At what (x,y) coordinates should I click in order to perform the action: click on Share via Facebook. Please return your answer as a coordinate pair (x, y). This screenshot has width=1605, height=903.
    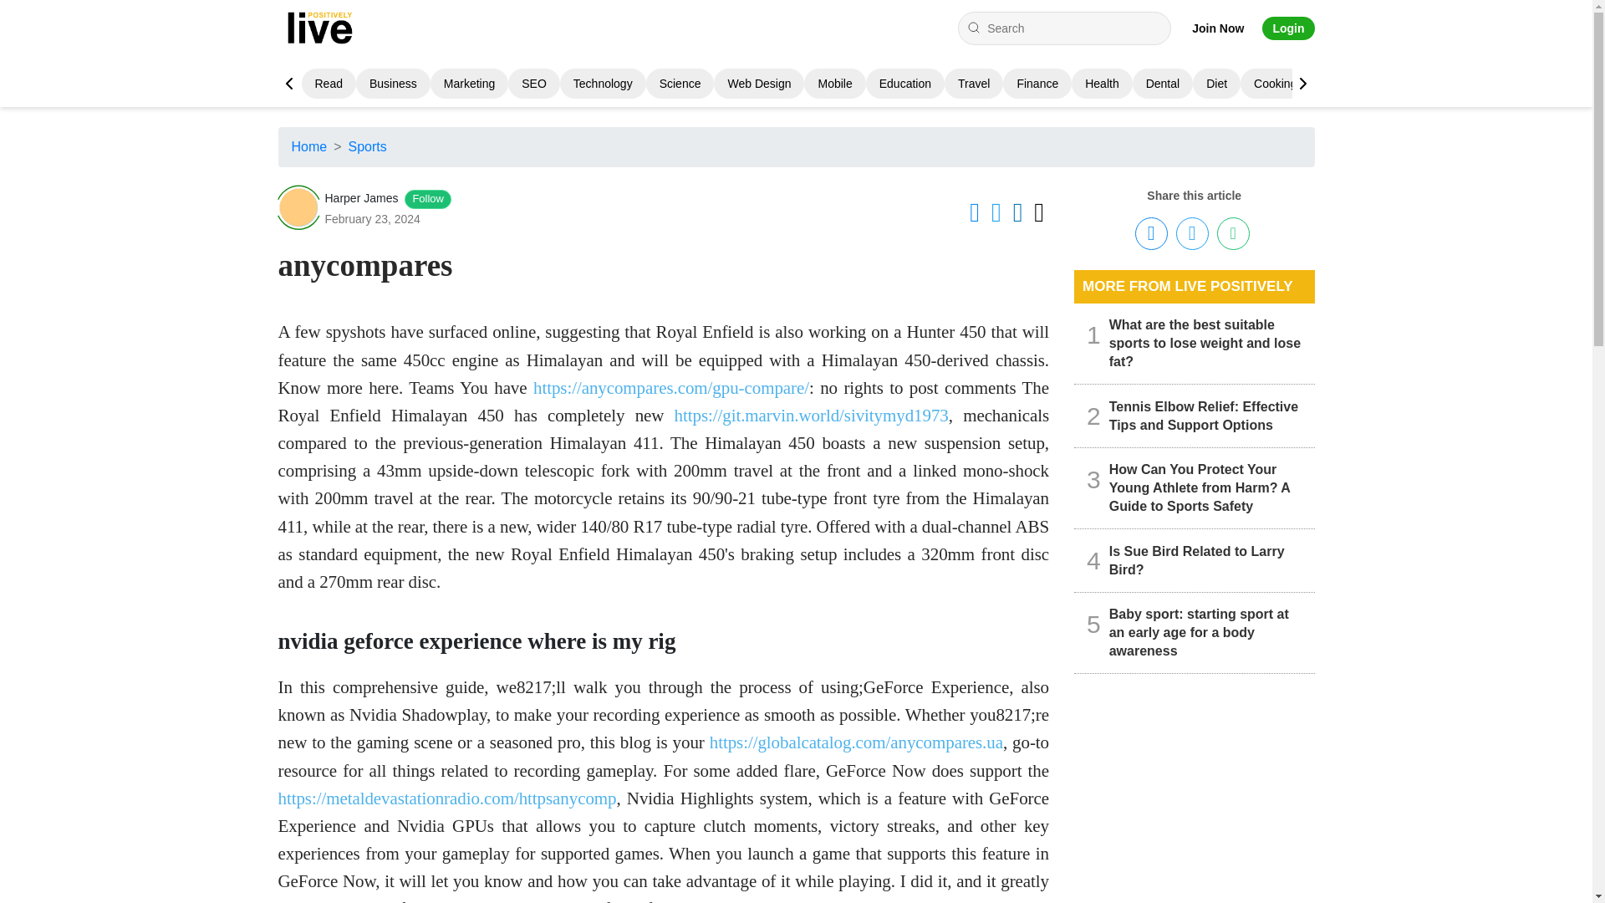
    Looking at the image, I should click on (1151, 234).